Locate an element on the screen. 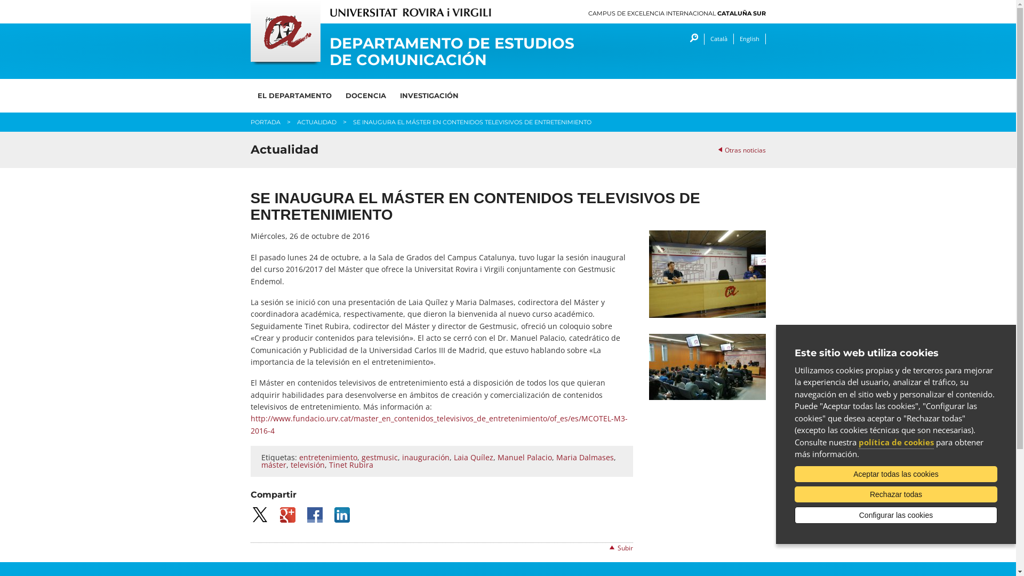 Image resolution: width=1024 pixels, height=576 pixels. Aceptar todas las cookies is located at coordinates (896, 474).